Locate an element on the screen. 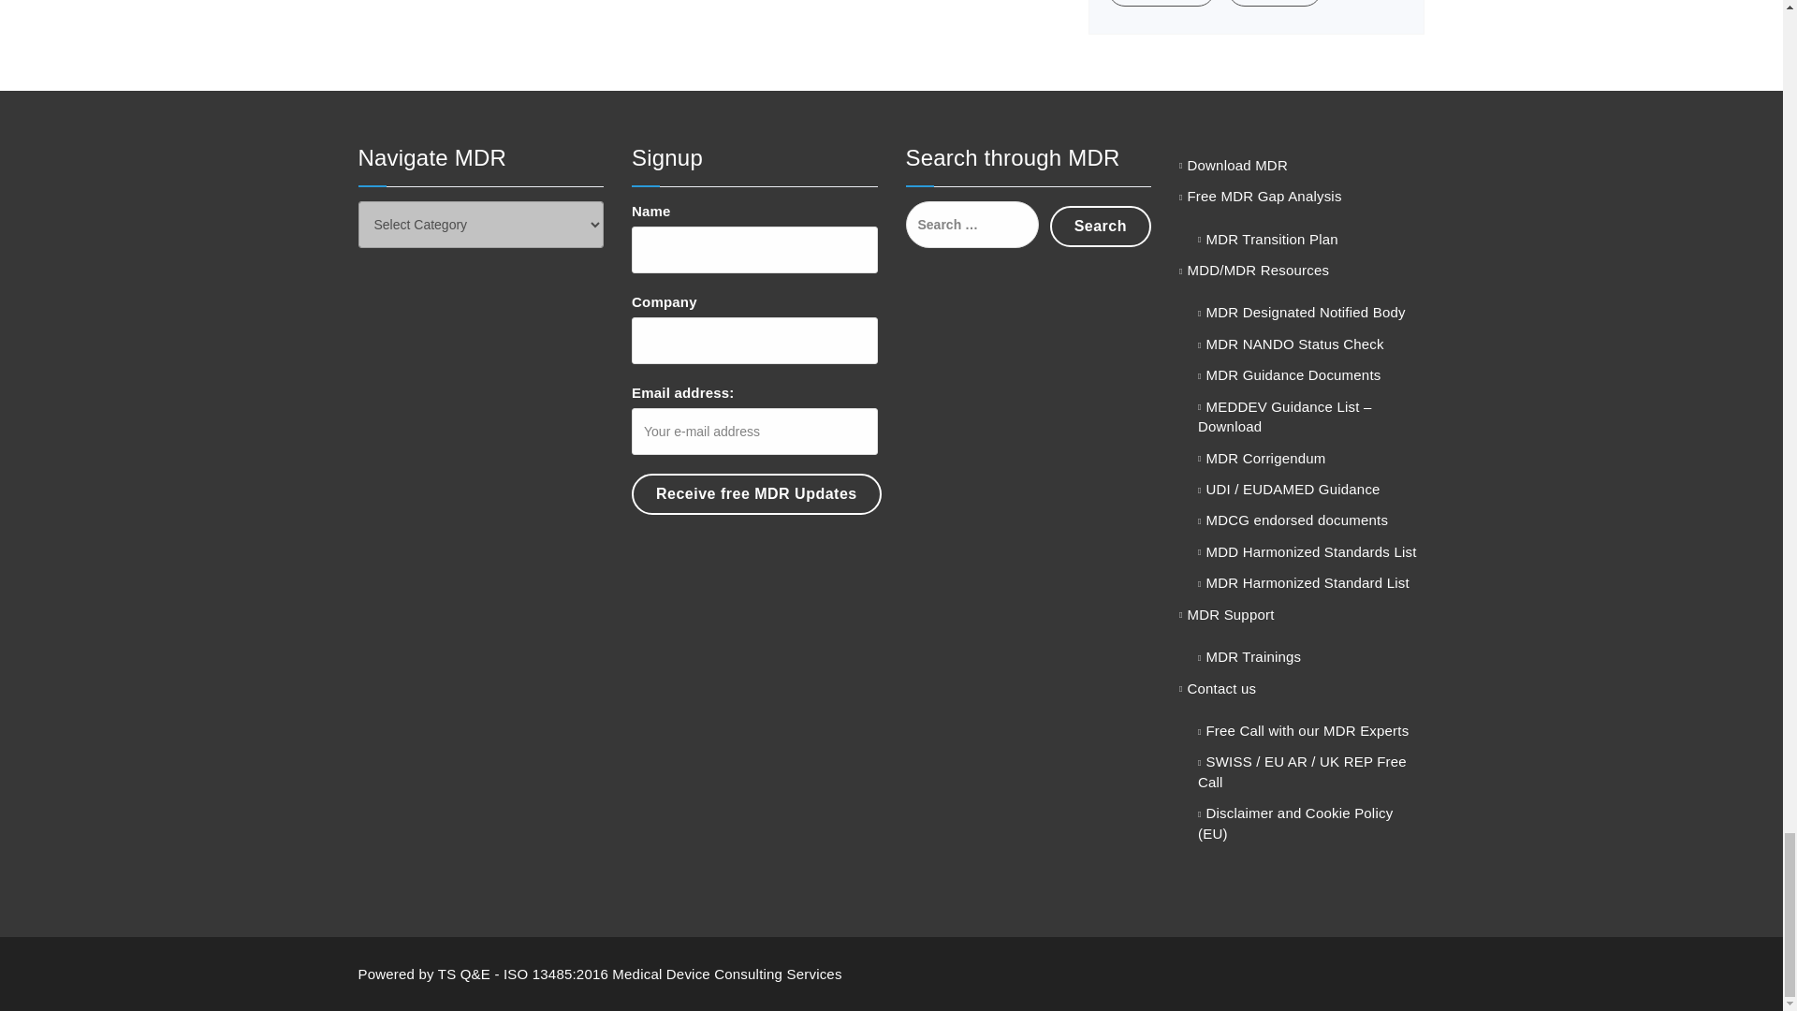 This screenshot has width=1797, height=1011. Search is located at coordinates (1101, 227).